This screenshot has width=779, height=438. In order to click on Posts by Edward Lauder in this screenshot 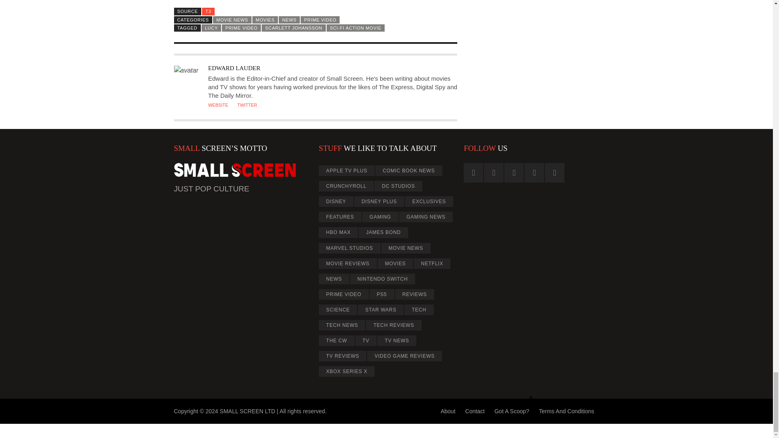, I will do `click(234, 68)`.